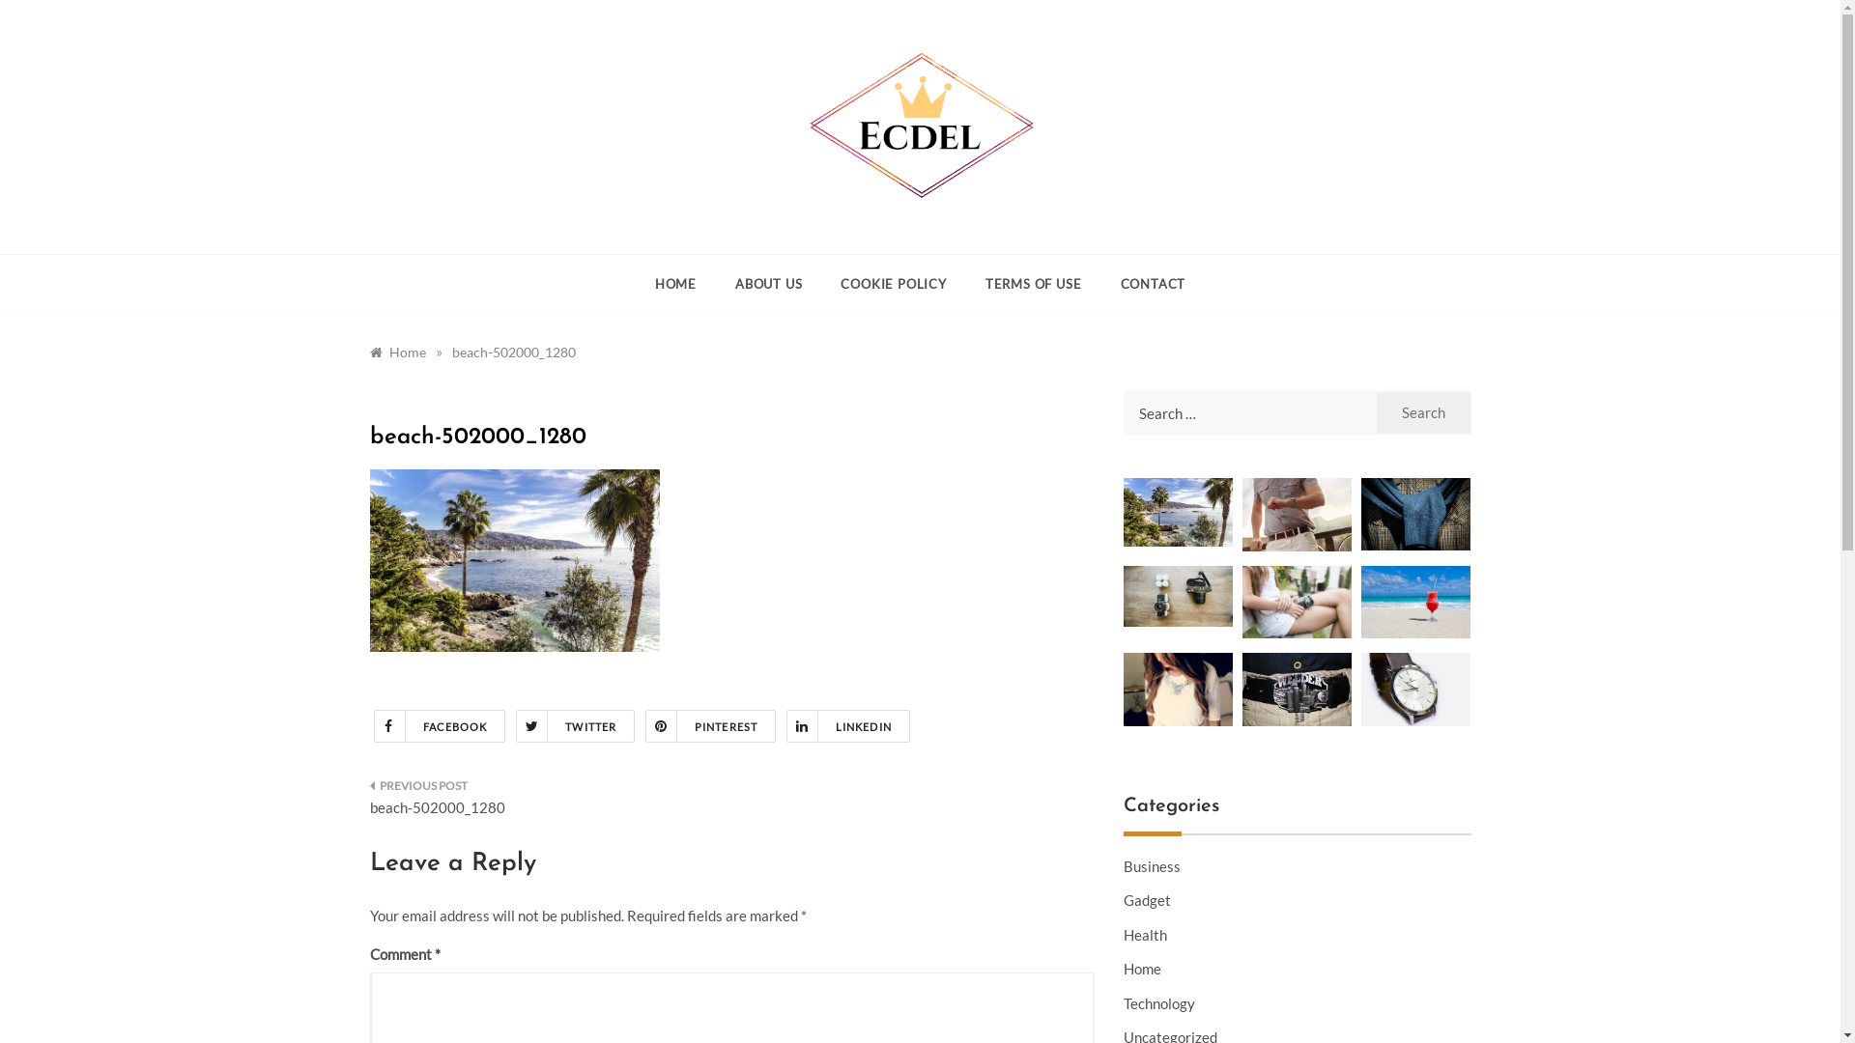 The width and height of the screenshot is (1855, 1043). What do you see at coordinates (1152, 867) in the screenshot?
I see `Business` at bounding box center [1152, 867].